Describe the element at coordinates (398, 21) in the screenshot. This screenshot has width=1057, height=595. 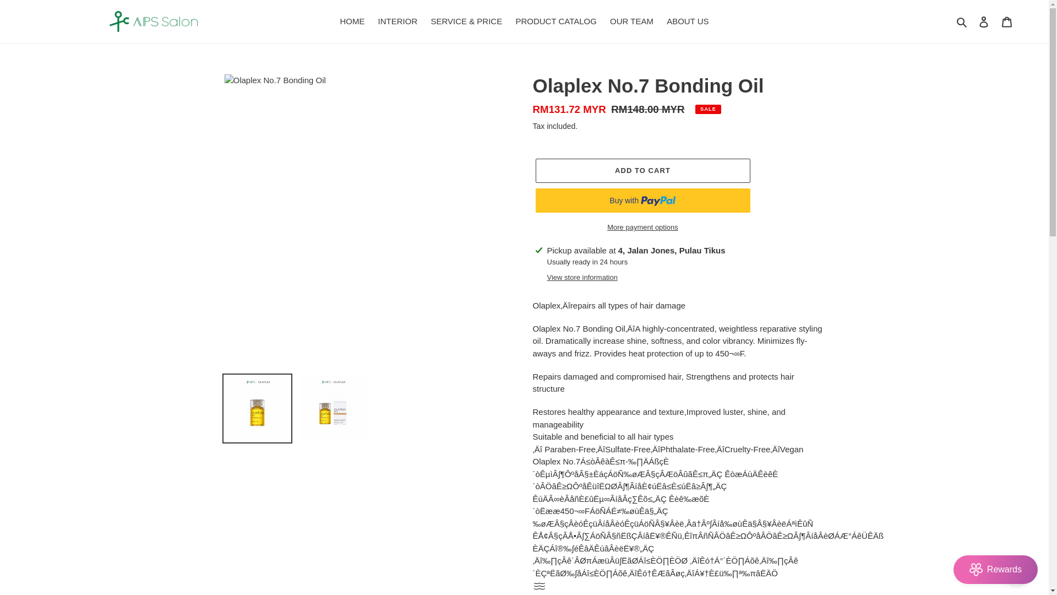
I see `INTERIOR` at that location.